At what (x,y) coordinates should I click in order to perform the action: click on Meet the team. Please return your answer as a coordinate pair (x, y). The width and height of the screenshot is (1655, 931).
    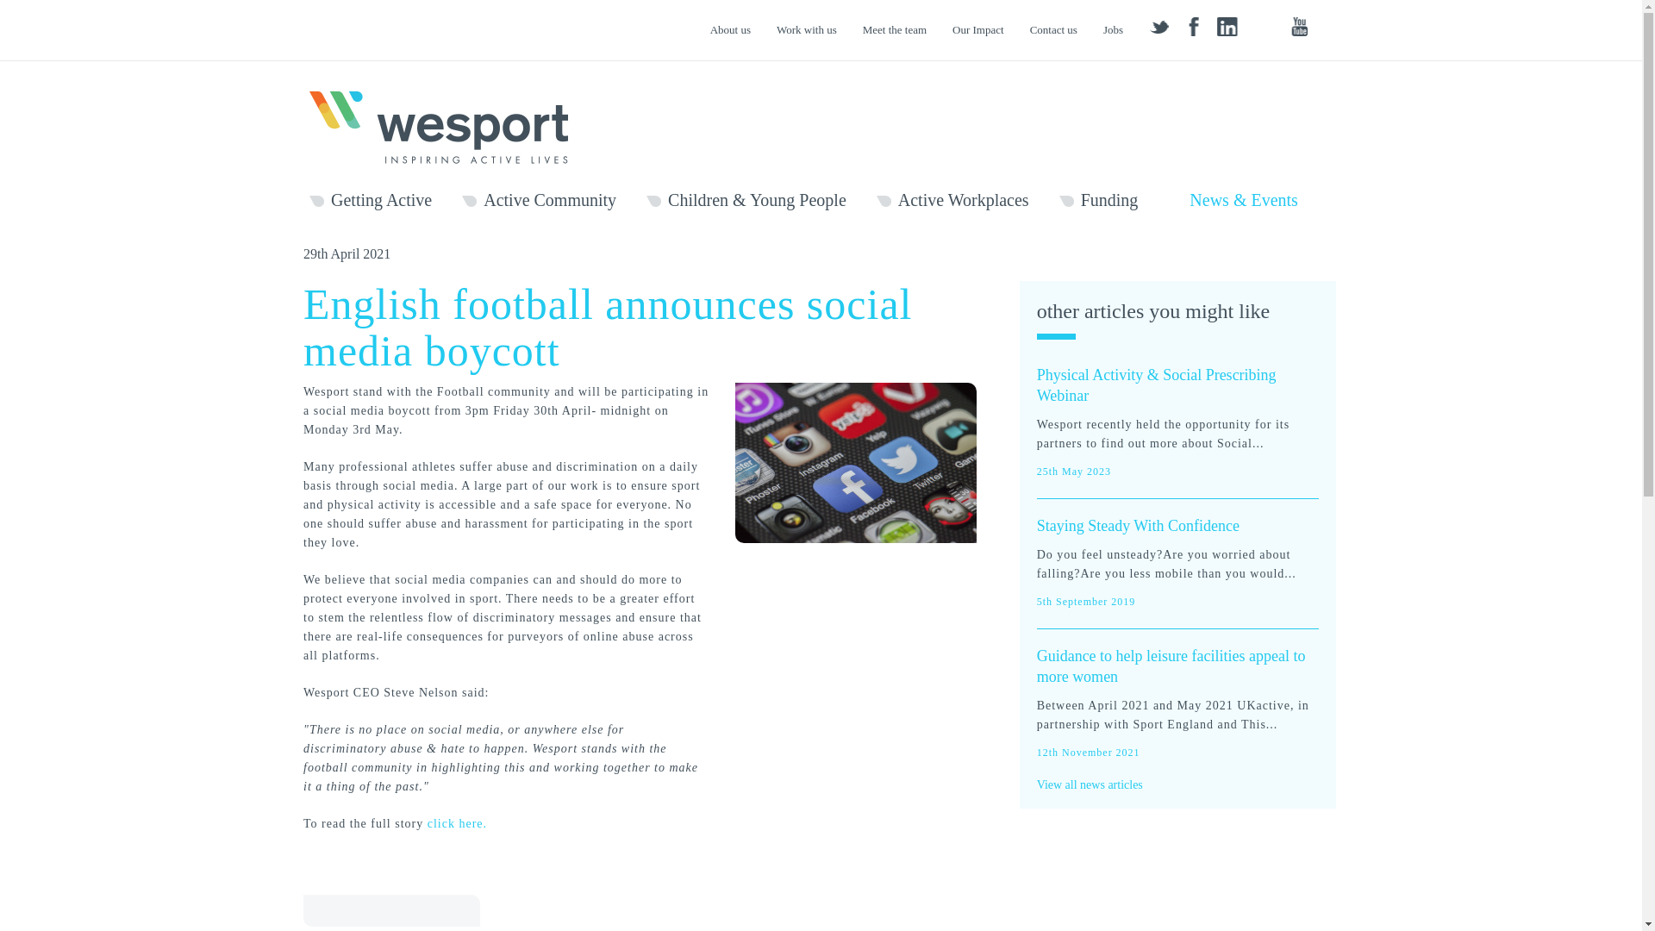
    Looking at the image, I should click on (895, 29).